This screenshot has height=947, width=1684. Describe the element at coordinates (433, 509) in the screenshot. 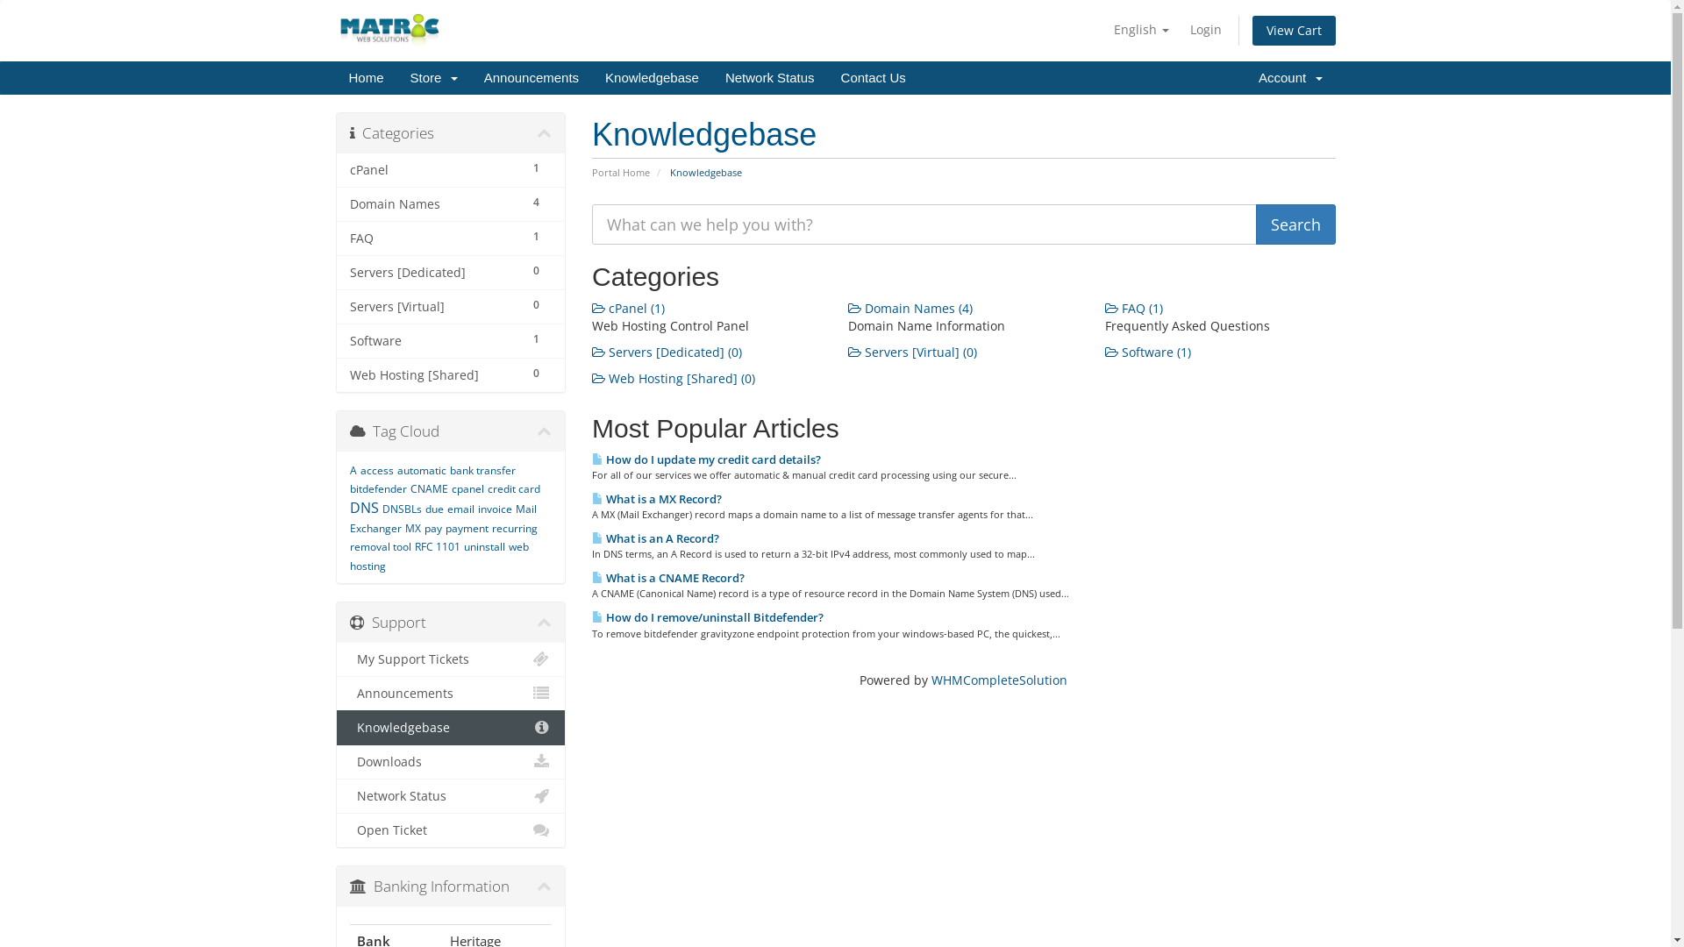

I see `due` at that location.